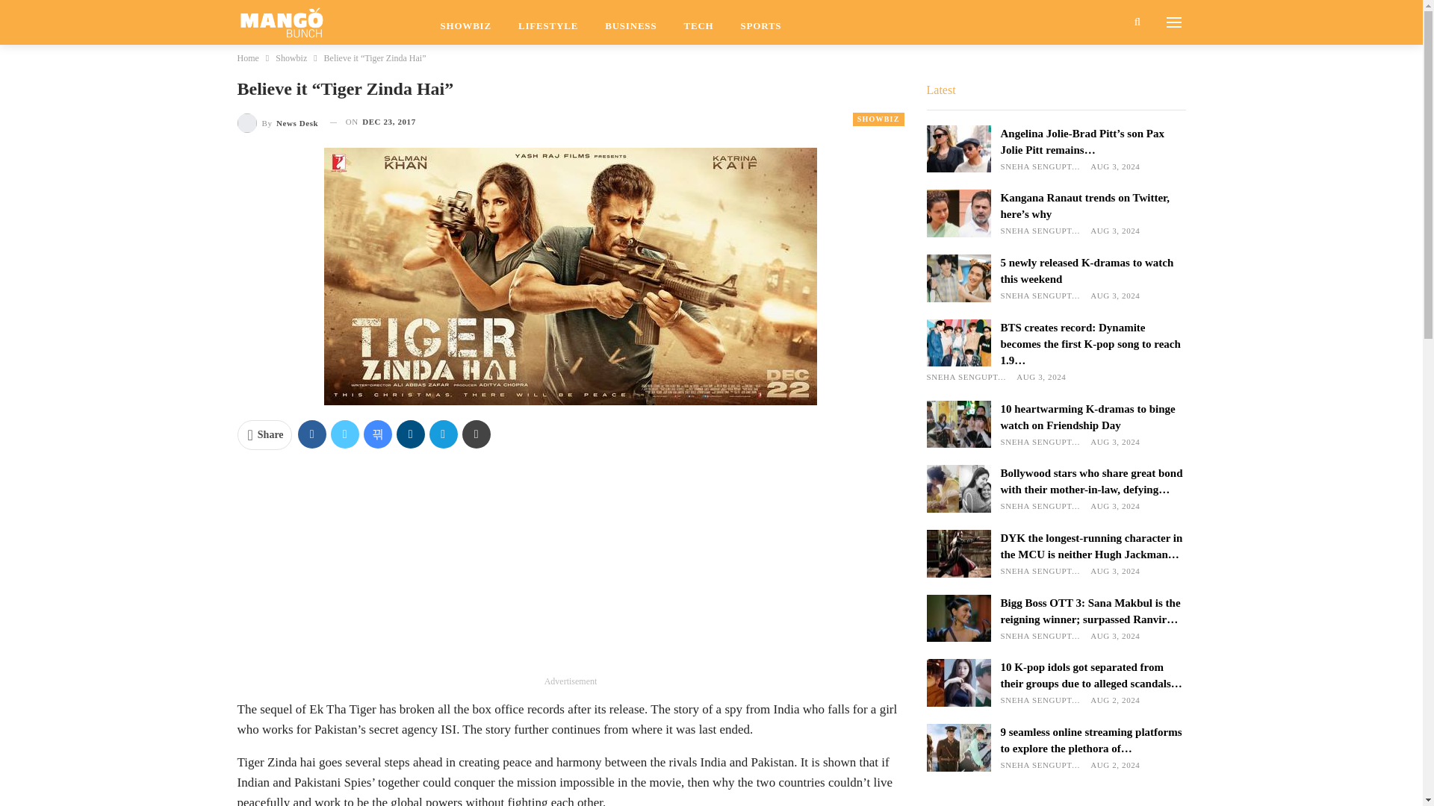 This screenshot has height=806, width=1434. Describe the element at coordinates (630, 22) in the screenshot. I see `BUSINESS` at that location.